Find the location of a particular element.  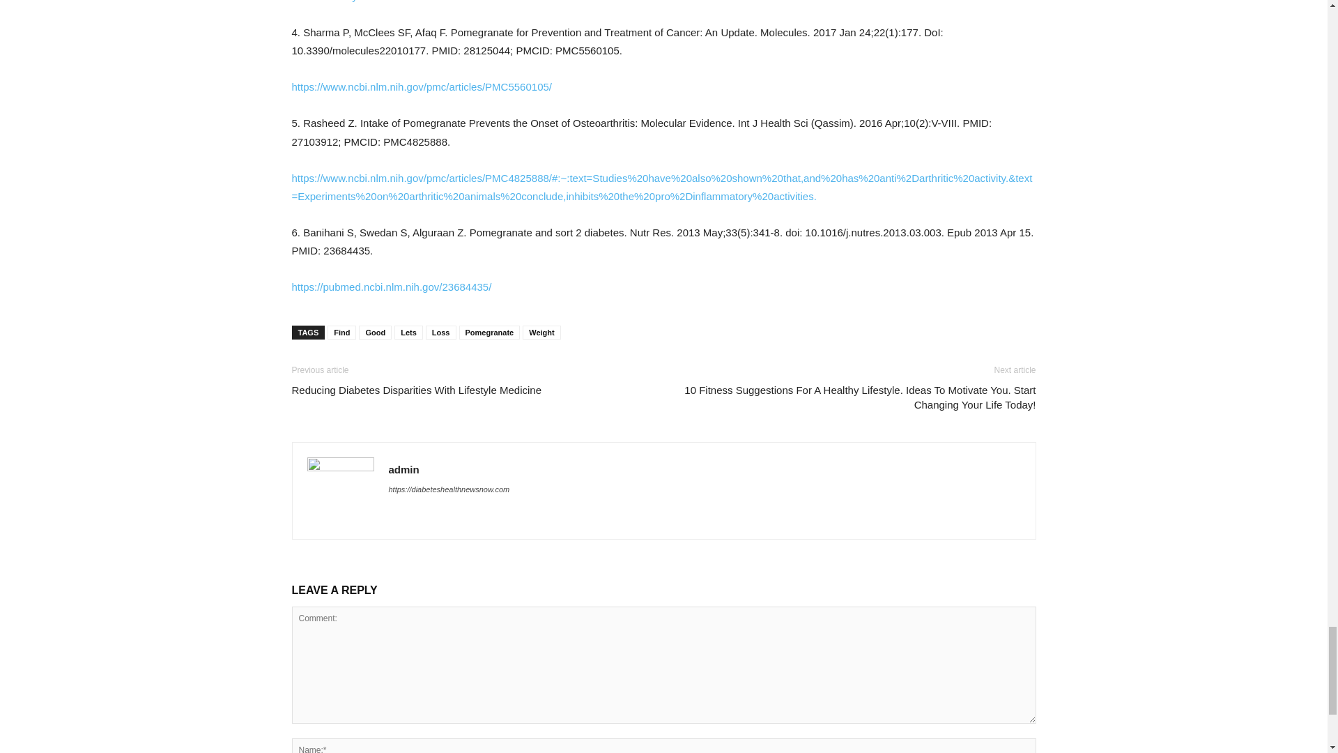

admin is located at coordinates (404, 469).